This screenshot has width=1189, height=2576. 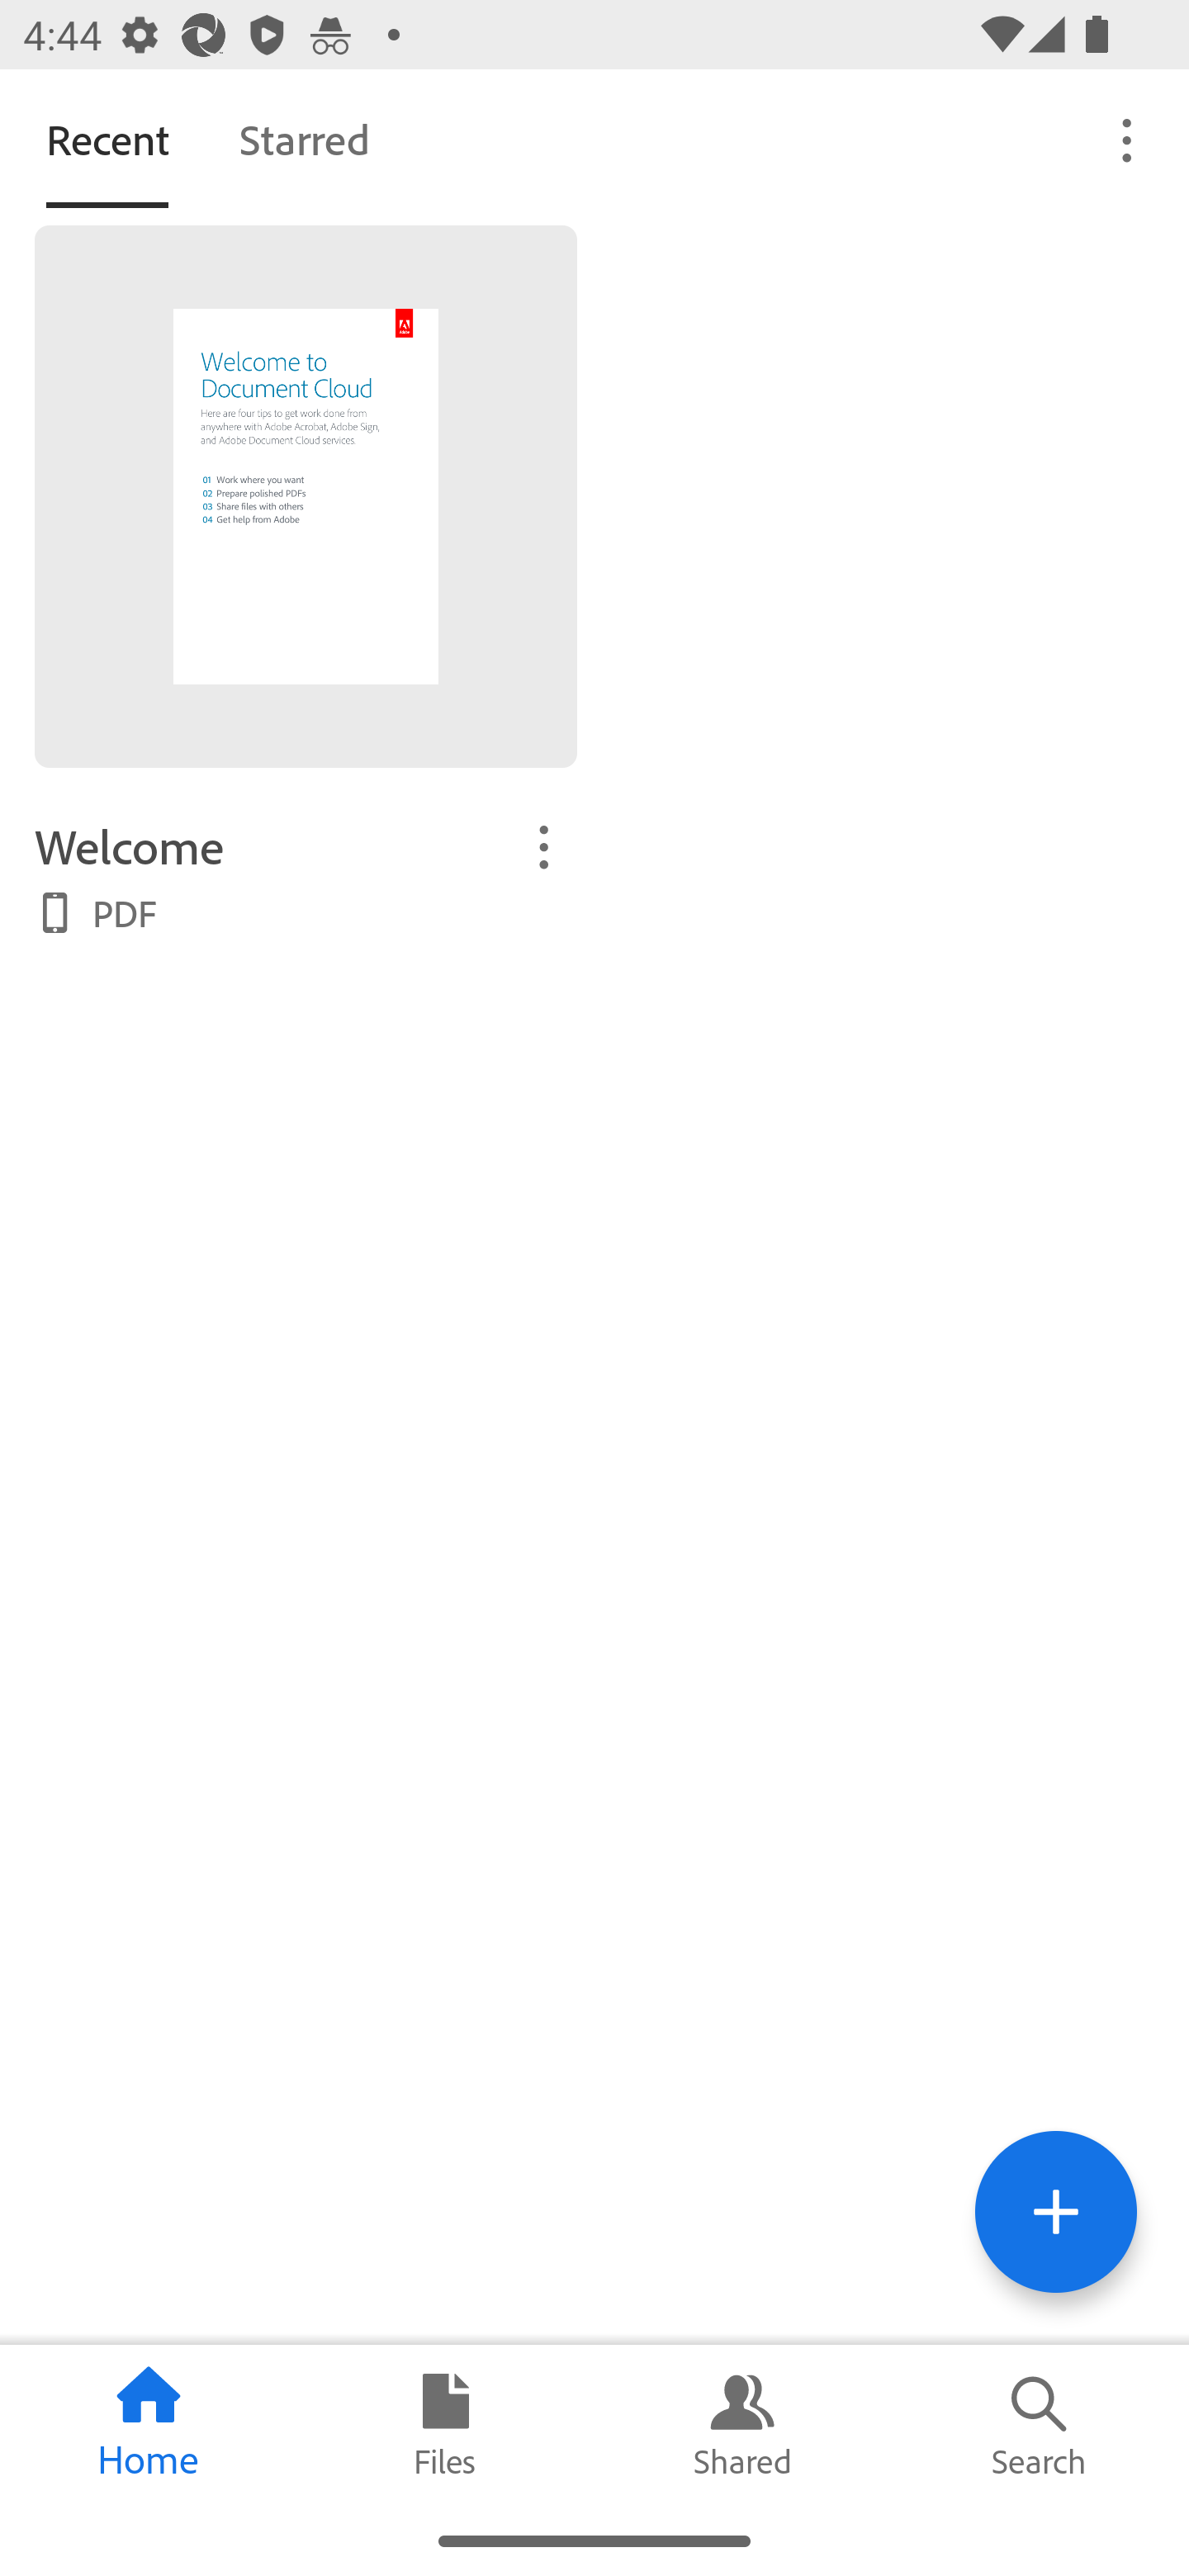 What do you see at coordinates (743, 2425) in the screenshot?
I see `Shared` at bounding box center [743, 2425].